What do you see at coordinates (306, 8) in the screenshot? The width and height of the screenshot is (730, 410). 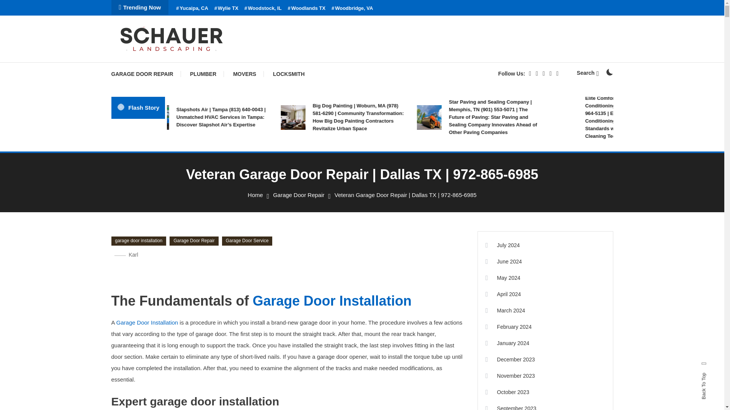 I see `Woodlands TX` at bounding box center [306, 8].